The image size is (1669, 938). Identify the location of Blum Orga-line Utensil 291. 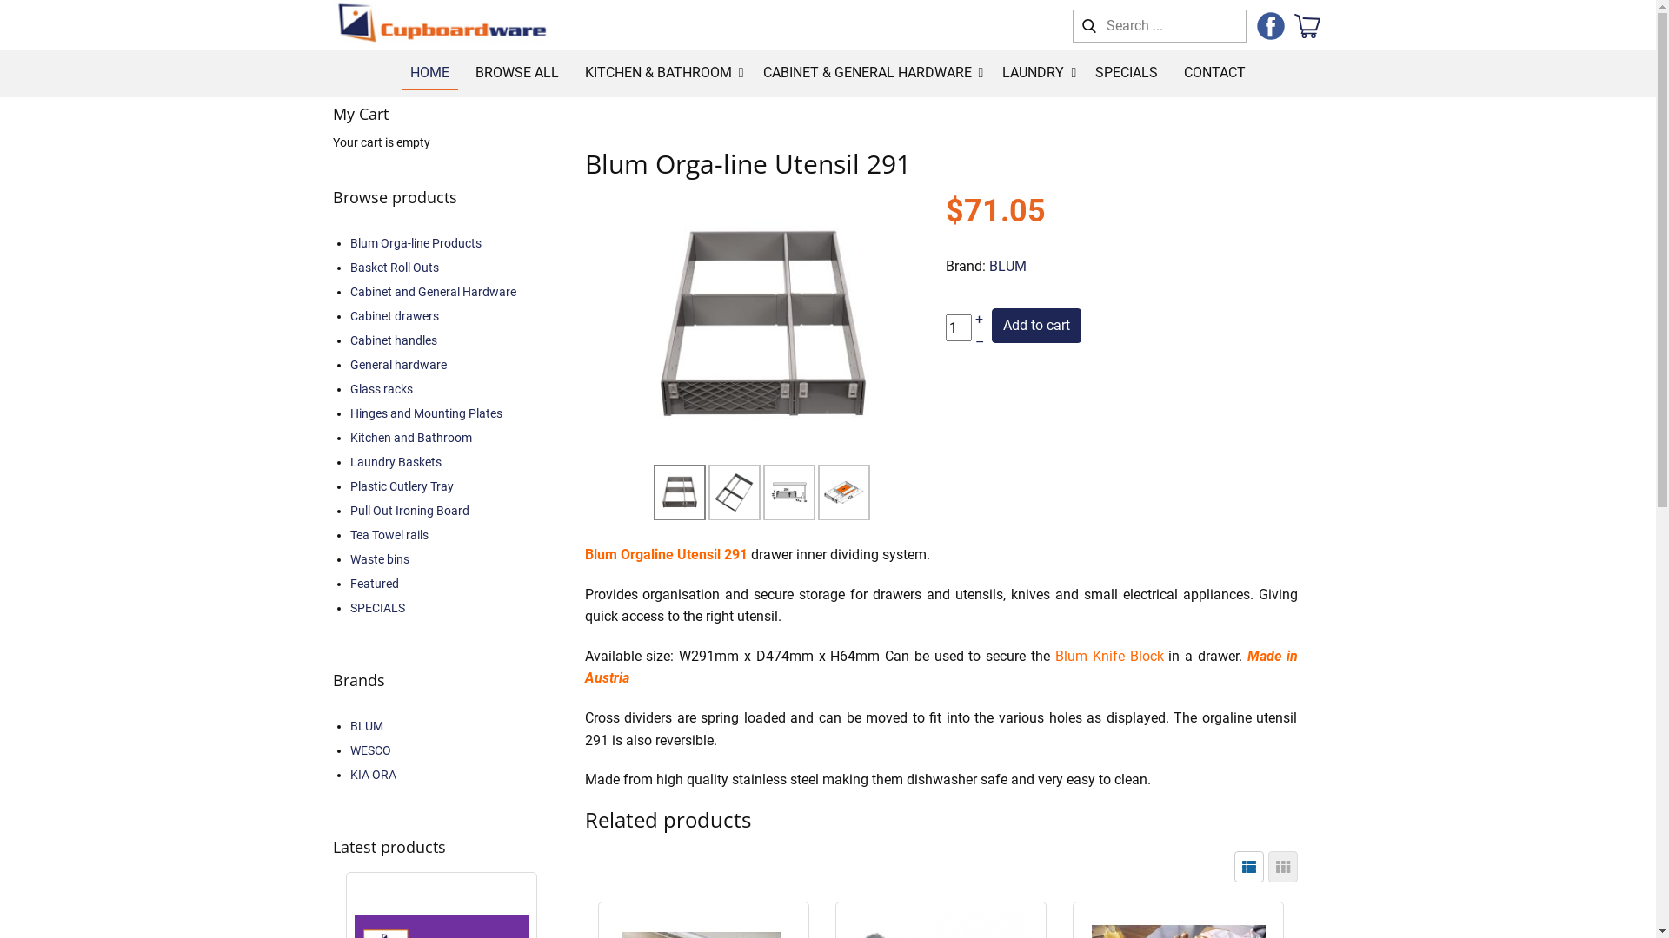
(680, 492).